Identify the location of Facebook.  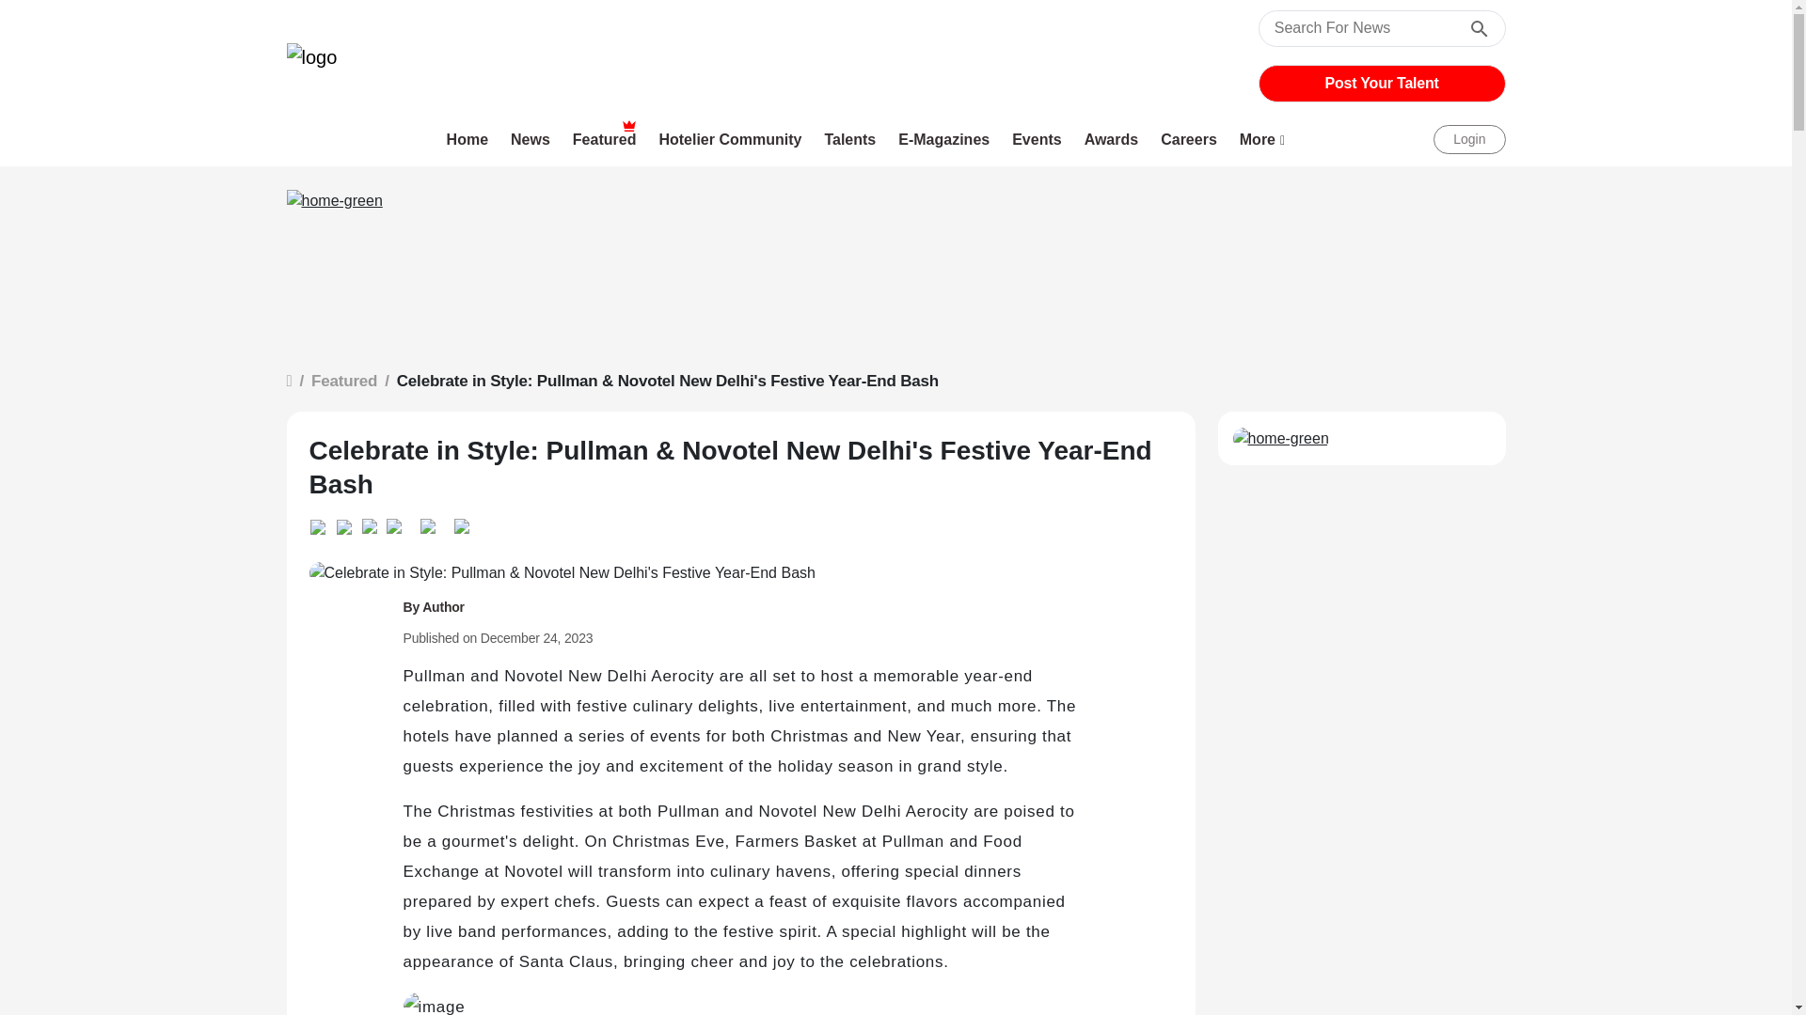
(397, 523).